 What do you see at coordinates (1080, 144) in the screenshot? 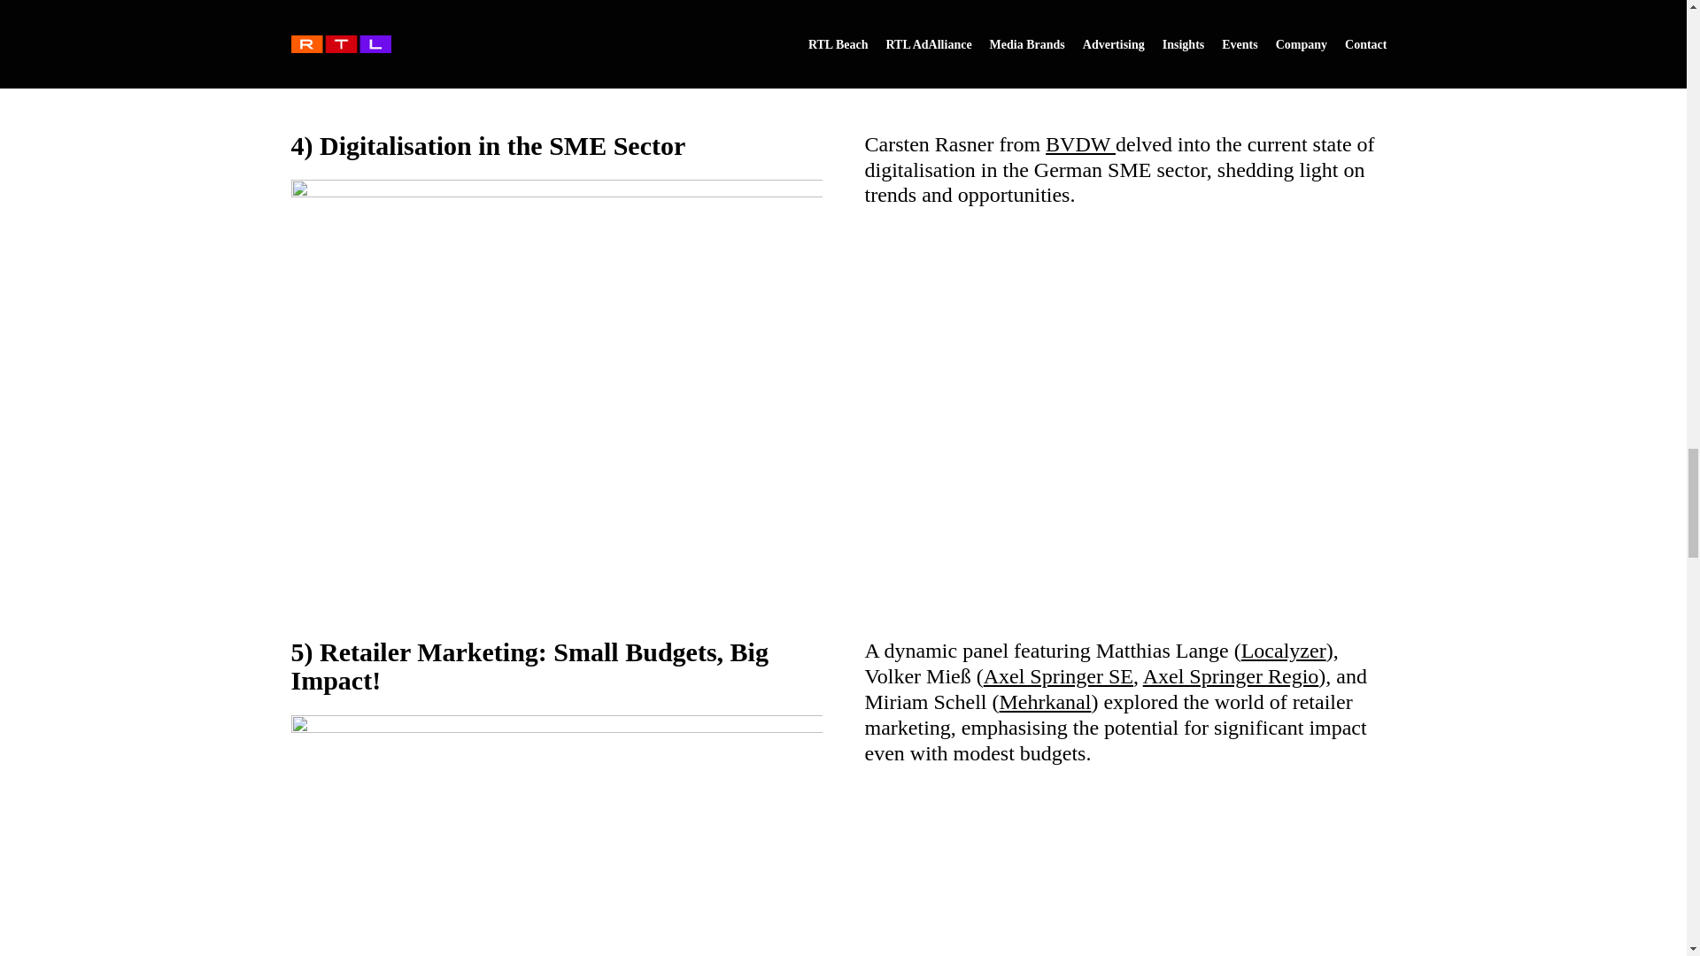
I see `BVDW` at bounding box center [1080, 144].